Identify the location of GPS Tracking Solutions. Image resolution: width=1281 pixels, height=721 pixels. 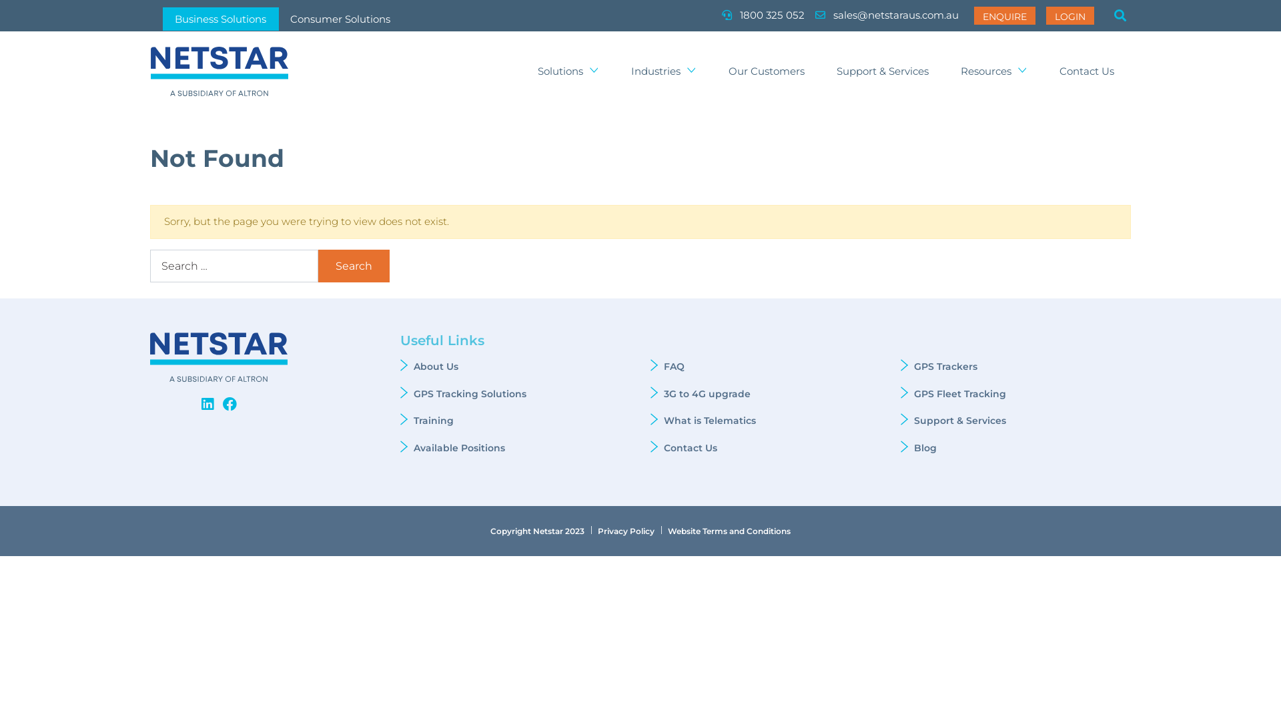
(470, 394).